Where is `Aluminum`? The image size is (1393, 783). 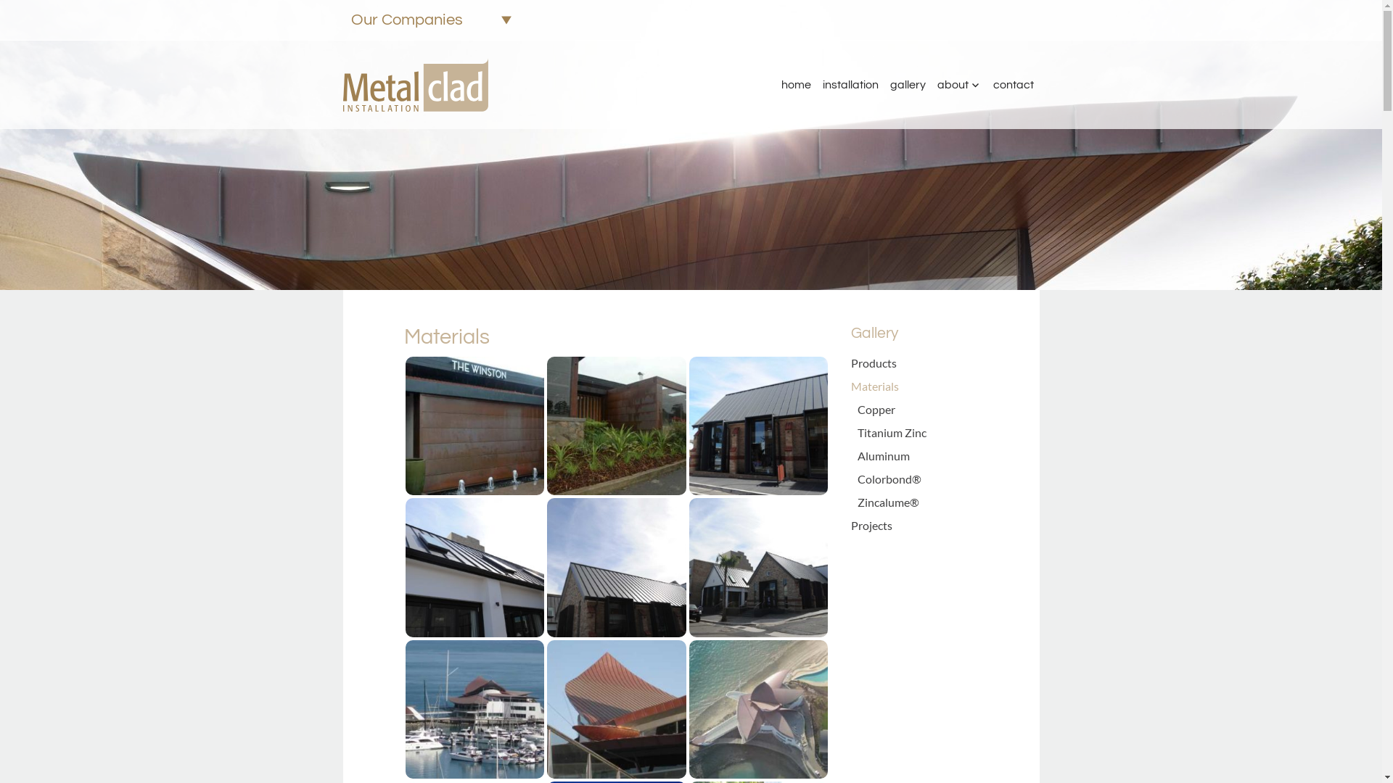
Aluminum is located at coordinates (884, 455).